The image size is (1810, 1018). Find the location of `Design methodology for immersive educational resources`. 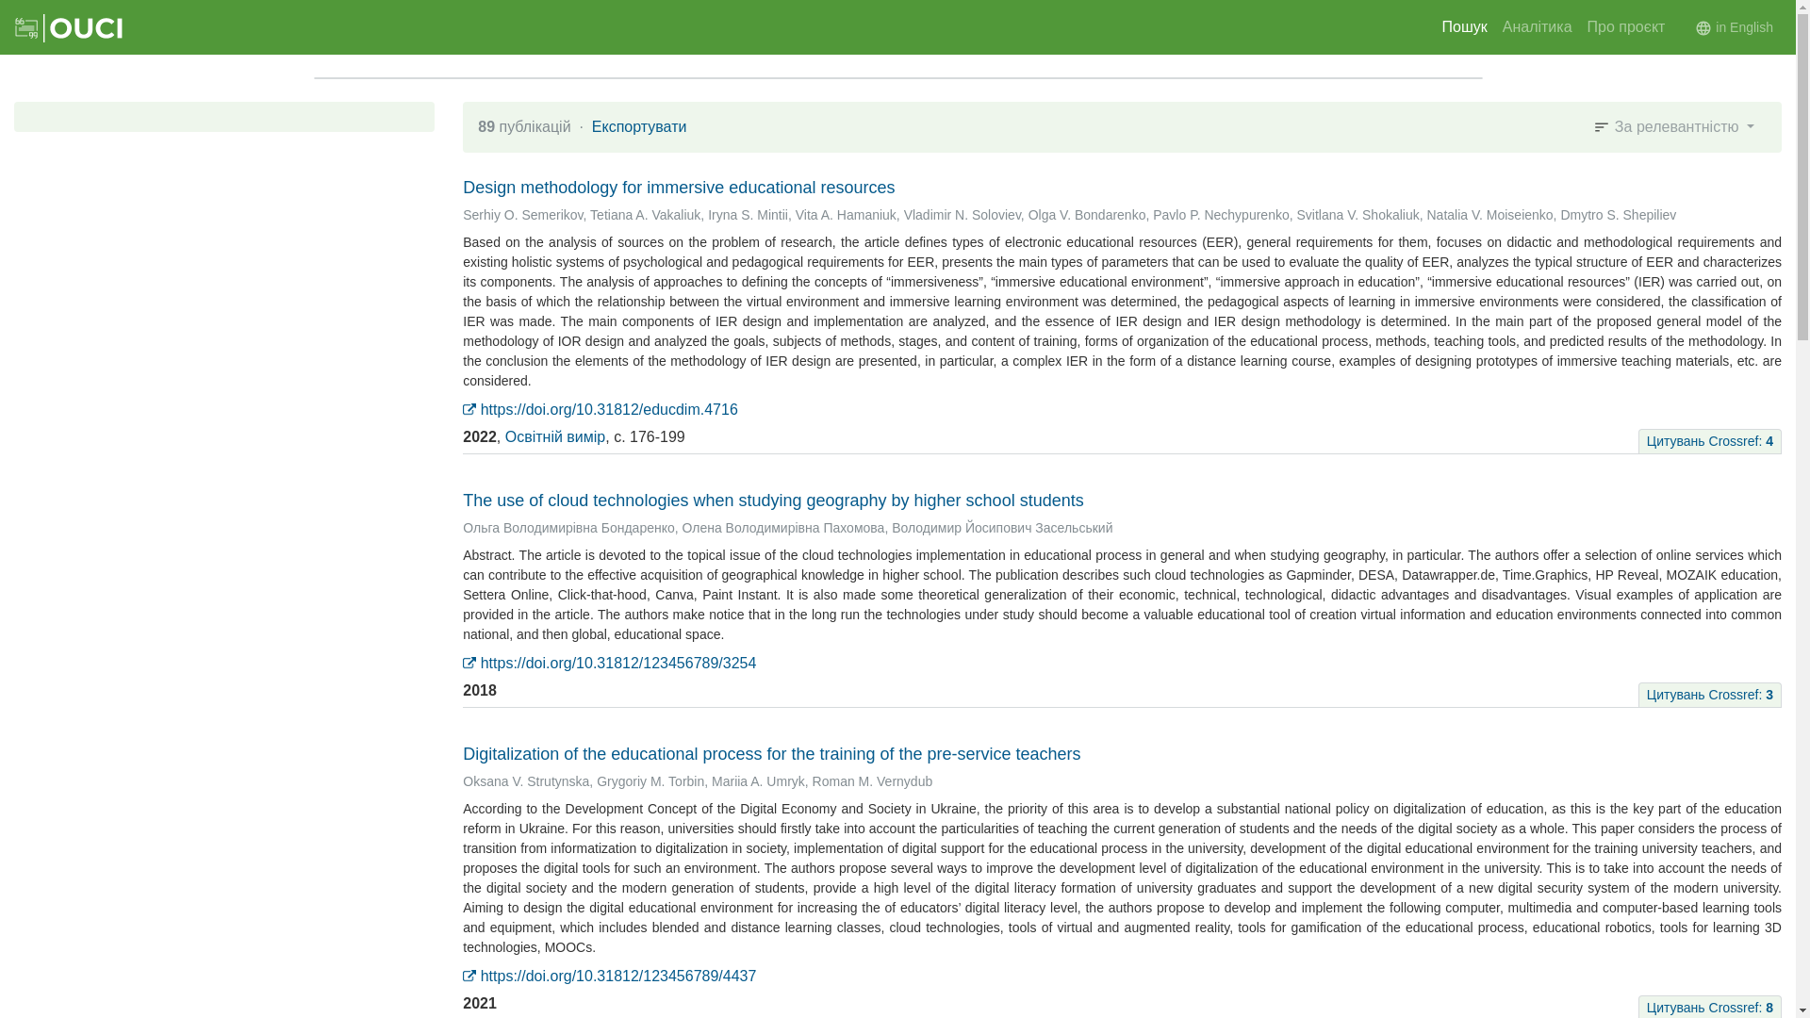

Design methodology for immersive educational resources is located at coordinates (679, 188).